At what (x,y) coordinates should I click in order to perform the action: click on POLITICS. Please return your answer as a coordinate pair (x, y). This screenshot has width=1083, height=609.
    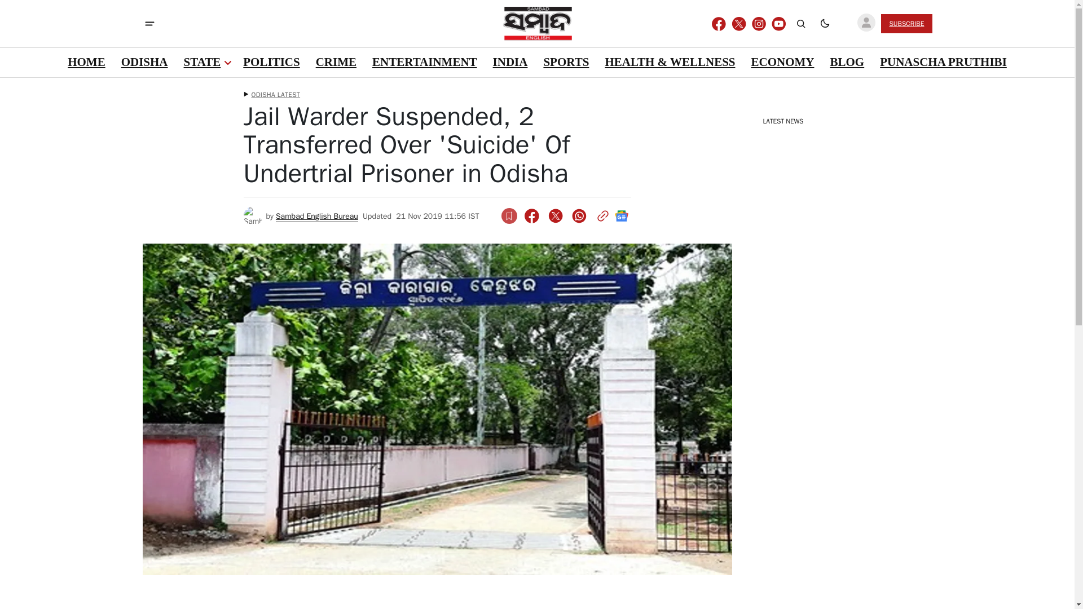
    Looking at the image, I should click on (271, 63).